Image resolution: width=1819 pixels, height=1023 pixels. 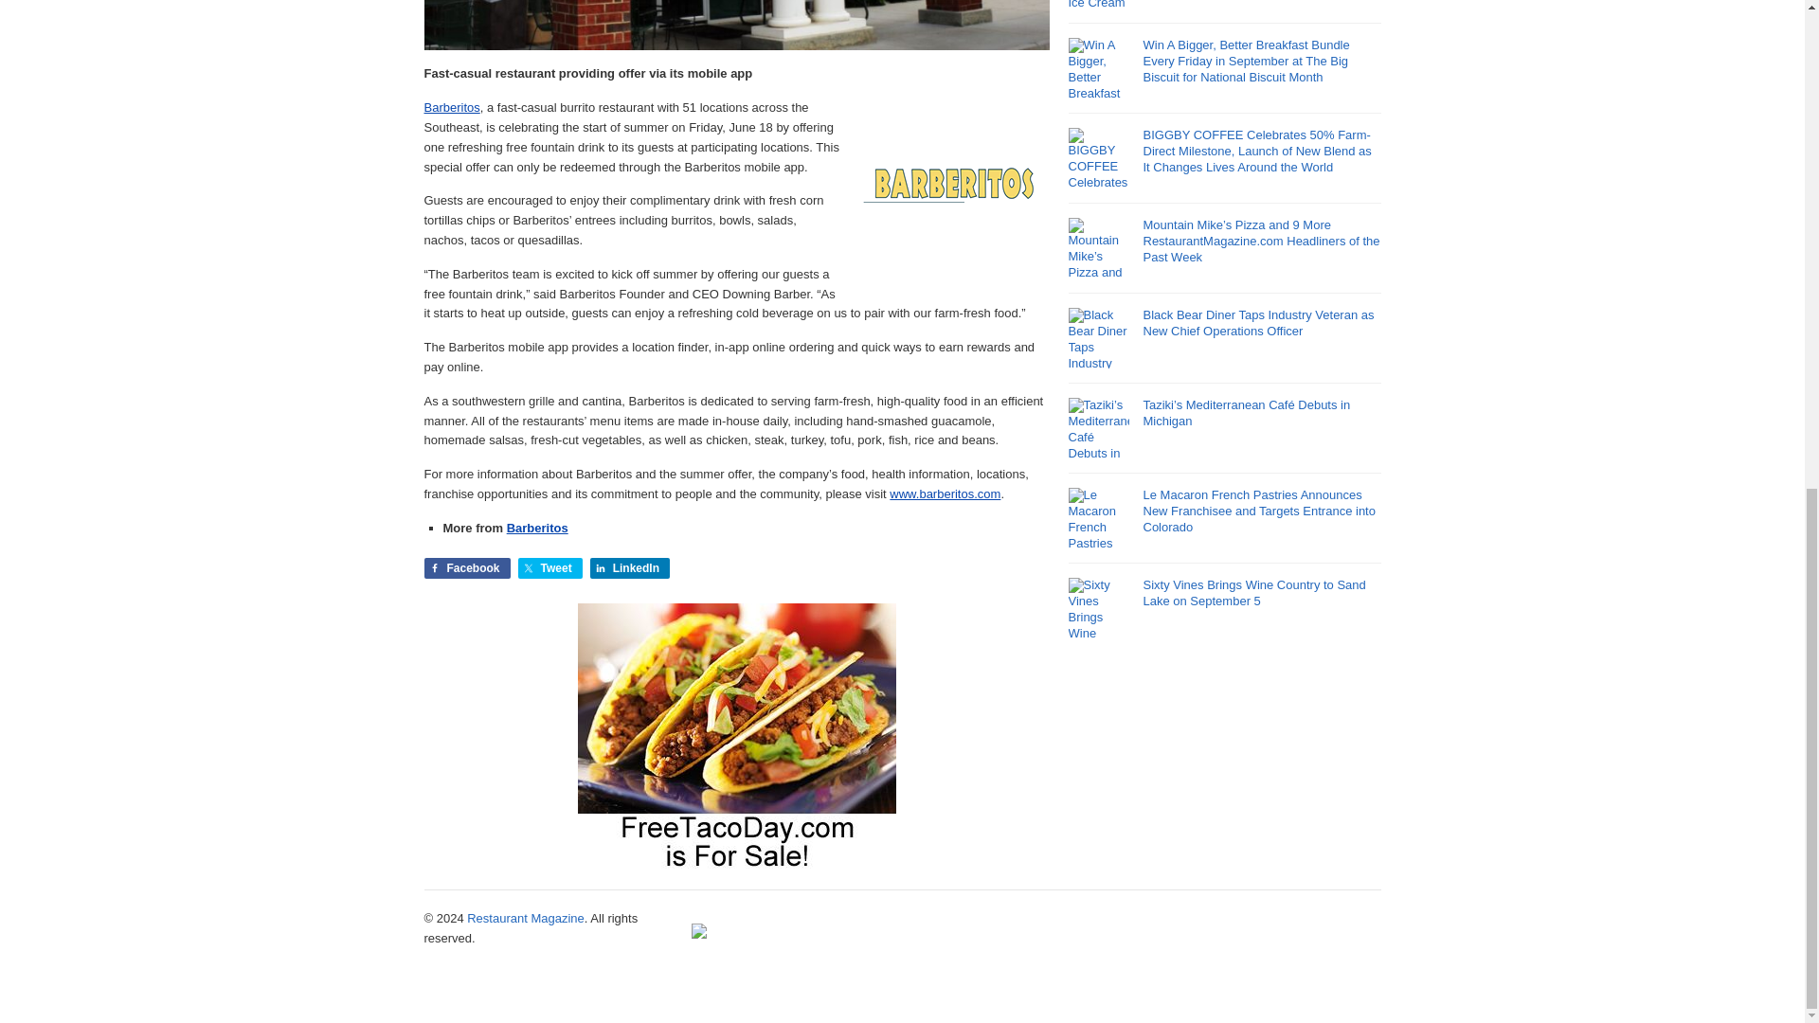 I want to click on Barberitos, so click(x=451, y=106).